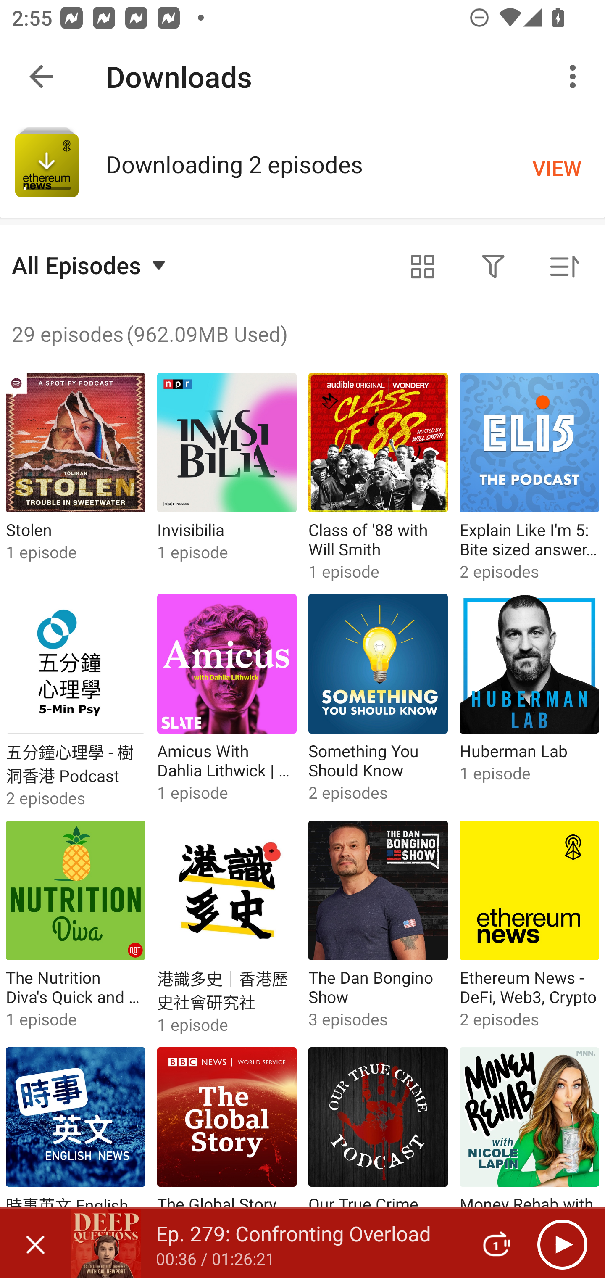 Image resolution: width=605 pixels, height=1278 pixels. I want to click on Ep. 279: Confronting Overload 00:36 / 01:26:21, so click(266, 1244).